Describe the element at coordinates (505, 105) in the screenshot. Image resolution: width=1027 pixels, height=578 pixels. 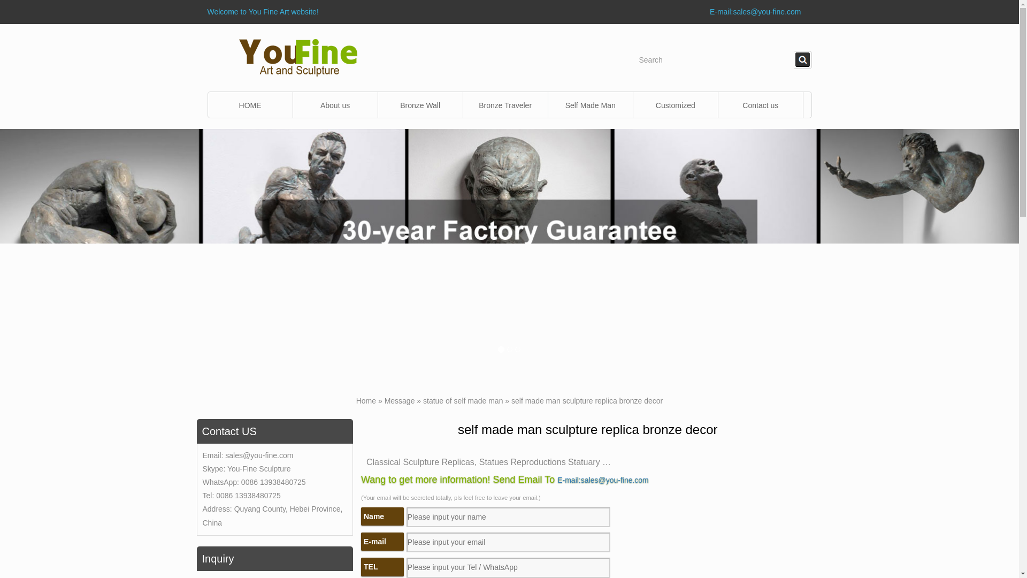
I see `Bronze Traveler Sculpture` at that location.